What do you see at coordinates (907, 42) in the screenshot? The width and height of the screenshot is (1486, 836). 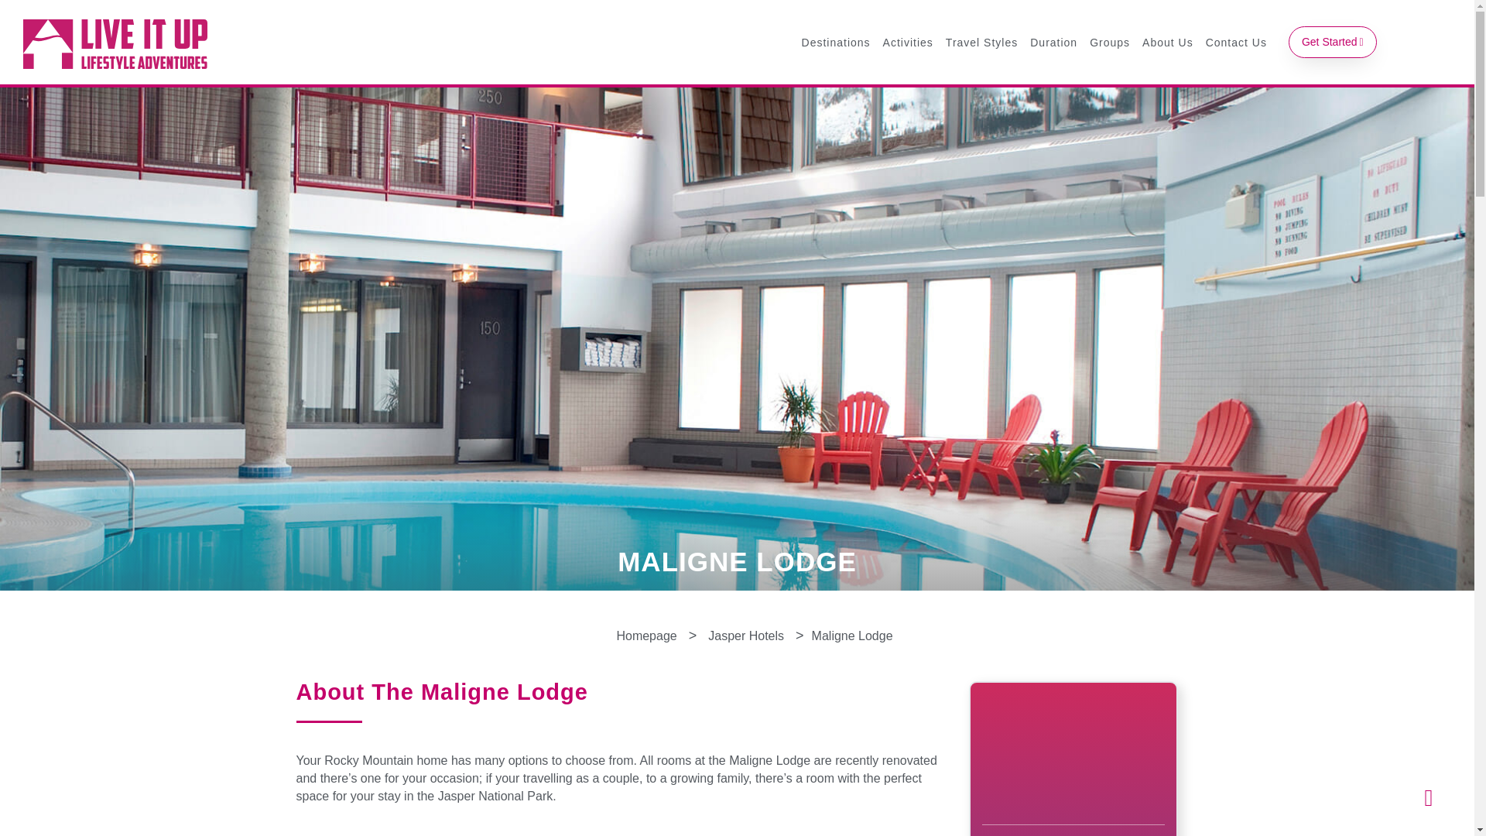 I see `Activities` at bounding box center [907, 42].